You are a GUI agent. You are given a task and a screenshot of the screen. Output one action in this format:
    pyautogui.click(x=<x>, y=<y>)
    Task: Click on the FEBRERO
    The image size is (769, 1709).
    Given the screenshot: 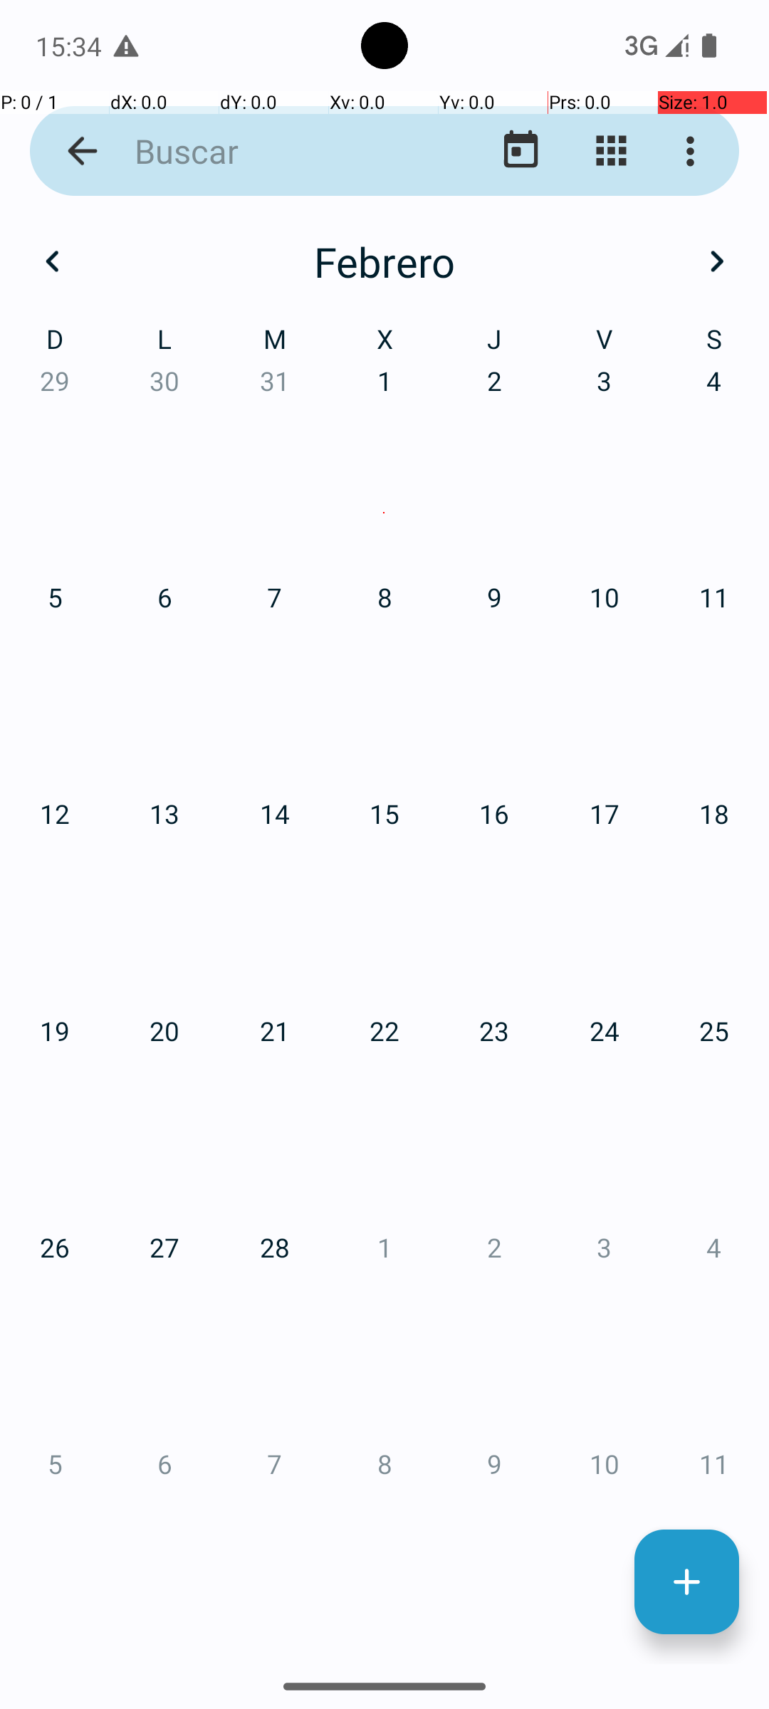 What is the action you would take?
    pyautogui.click(x=384, y=349)
    